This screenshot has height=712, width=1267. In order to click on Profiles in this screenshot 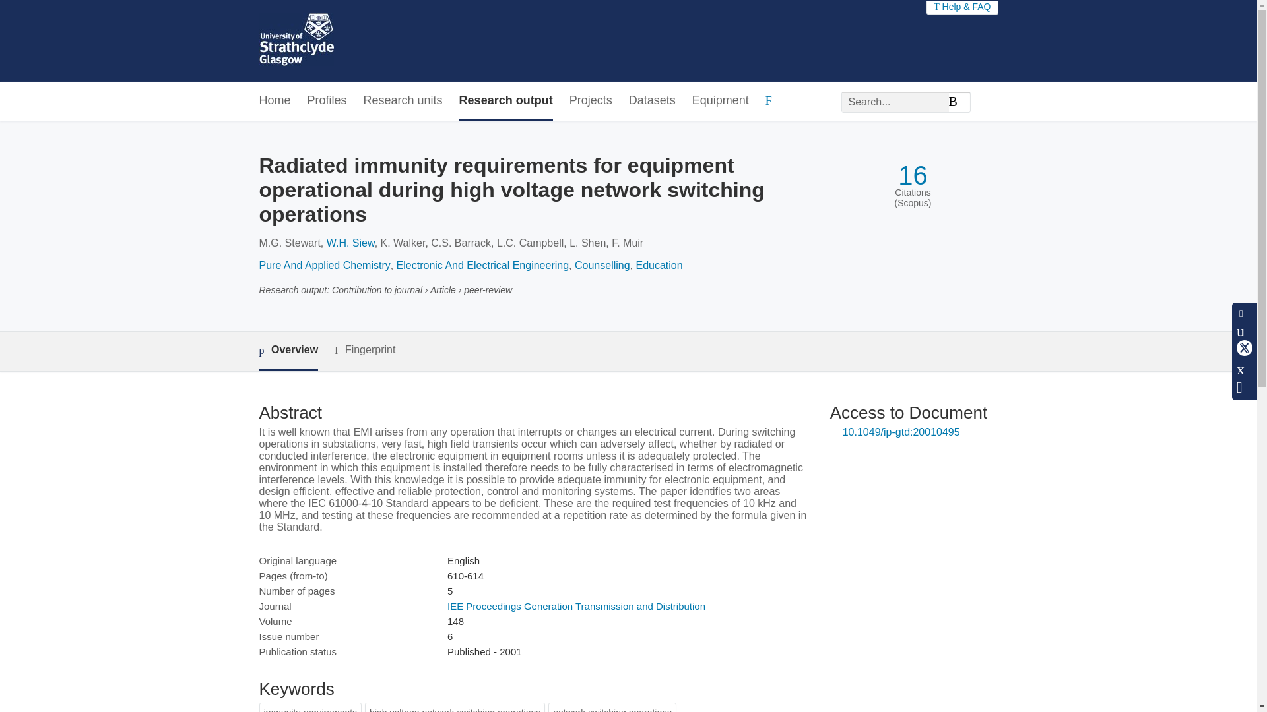, I will do `click(327, 101)`.